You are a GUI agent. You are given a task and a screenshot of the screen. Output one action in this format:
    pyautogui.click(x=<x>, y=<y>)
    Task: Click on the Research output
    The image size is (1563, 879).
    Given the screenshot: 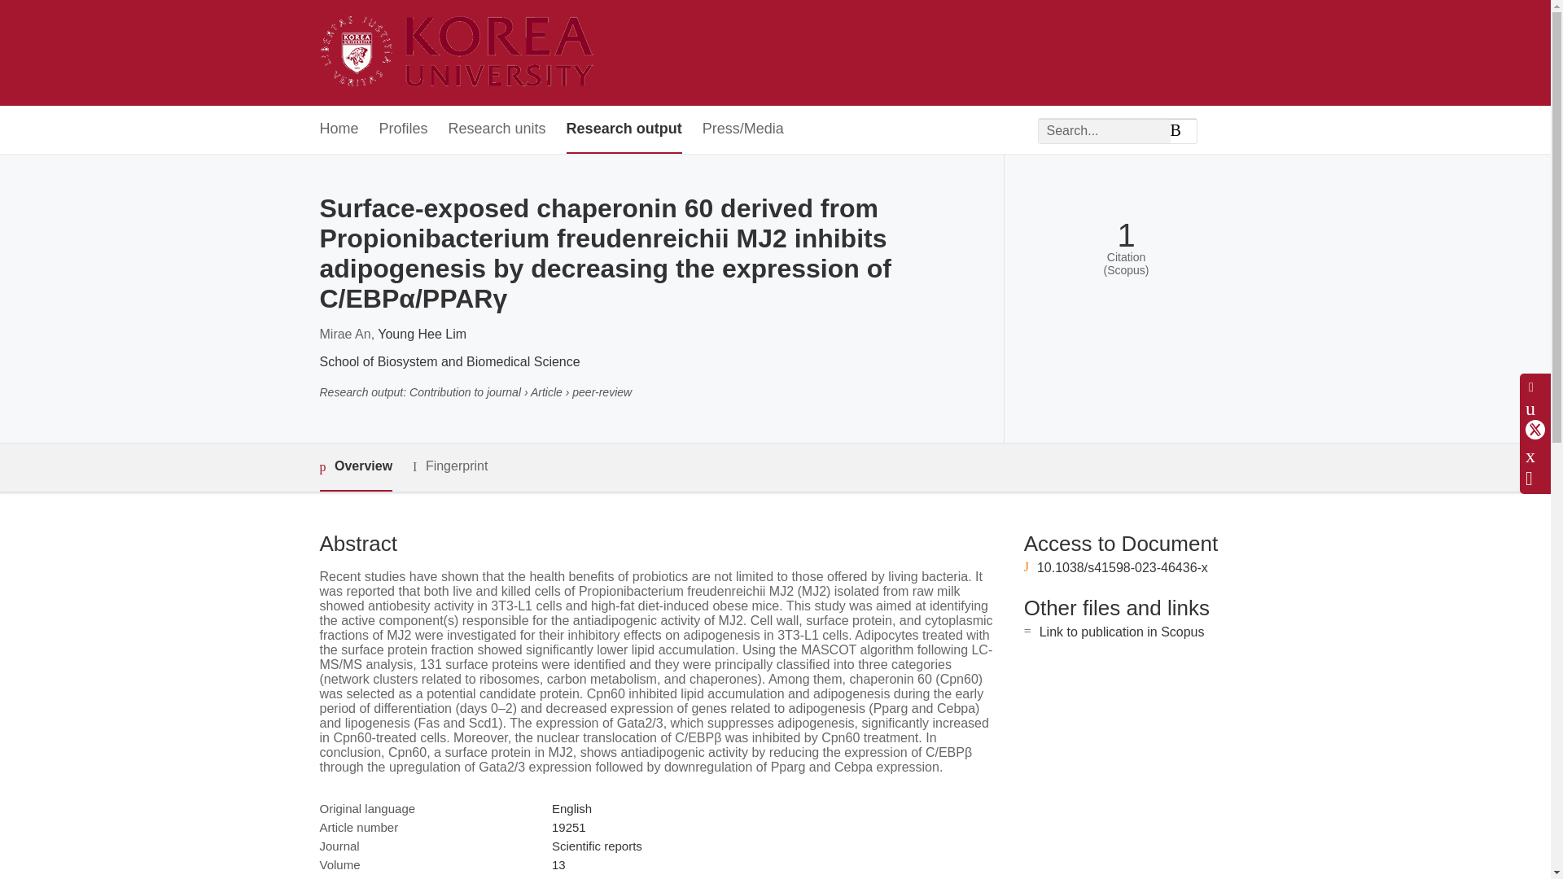 What is the action you would take?
    pyautogui.click(x=624, y=129)
    